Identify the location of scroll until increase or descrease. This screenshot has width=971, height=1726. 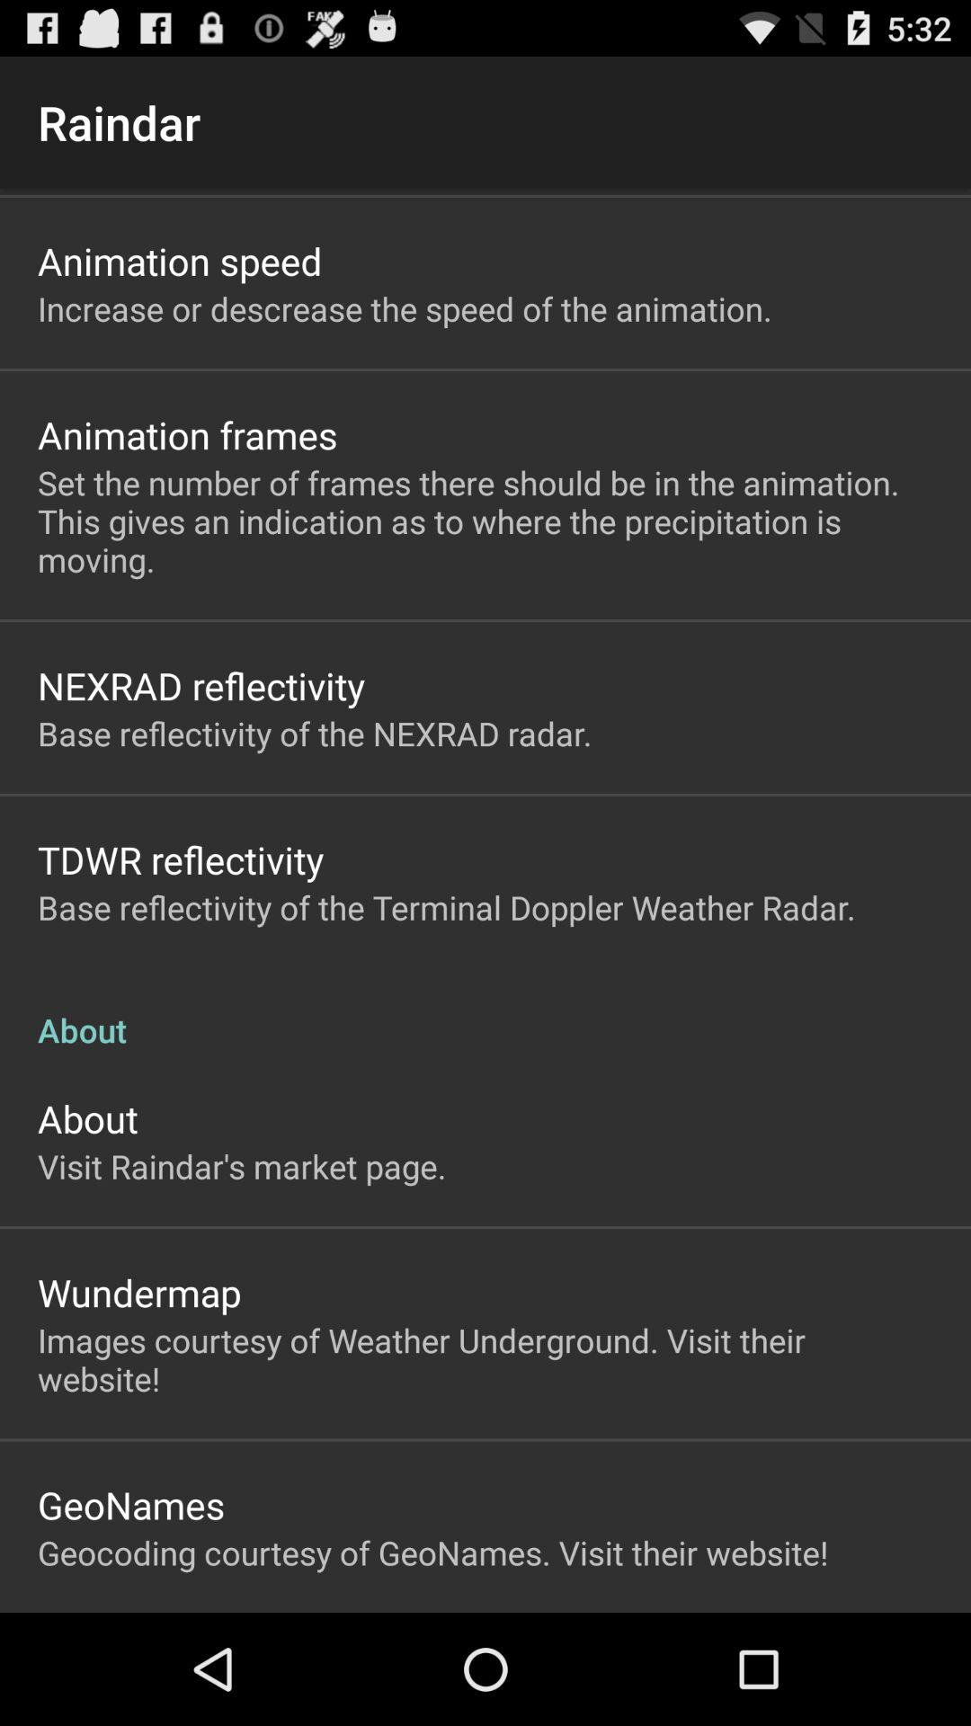
(405, 308).